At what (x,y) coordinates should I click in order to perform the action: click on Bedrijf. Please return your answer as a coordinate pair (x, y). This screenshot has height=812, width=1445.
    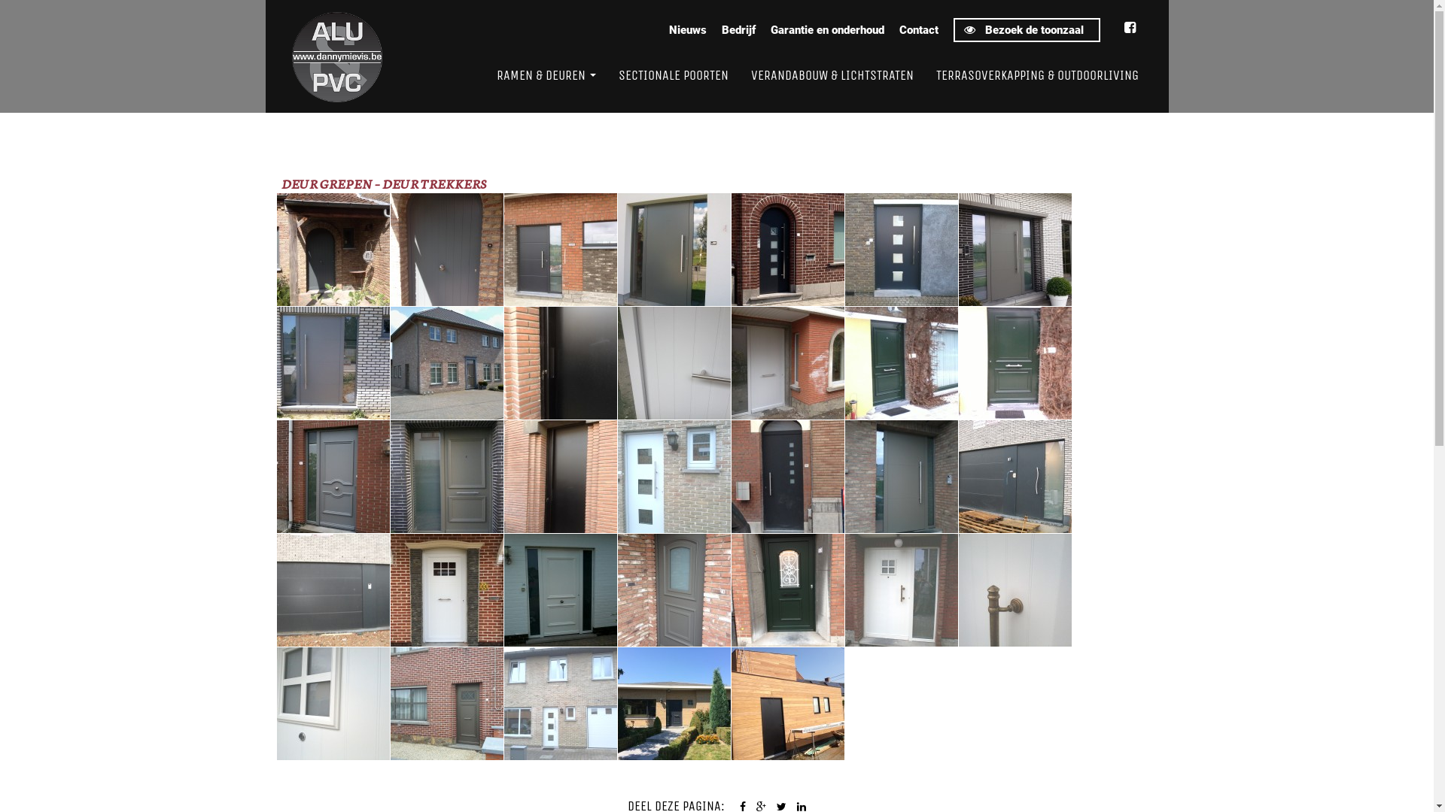
    Looking at the image, I should click on (738, 30).